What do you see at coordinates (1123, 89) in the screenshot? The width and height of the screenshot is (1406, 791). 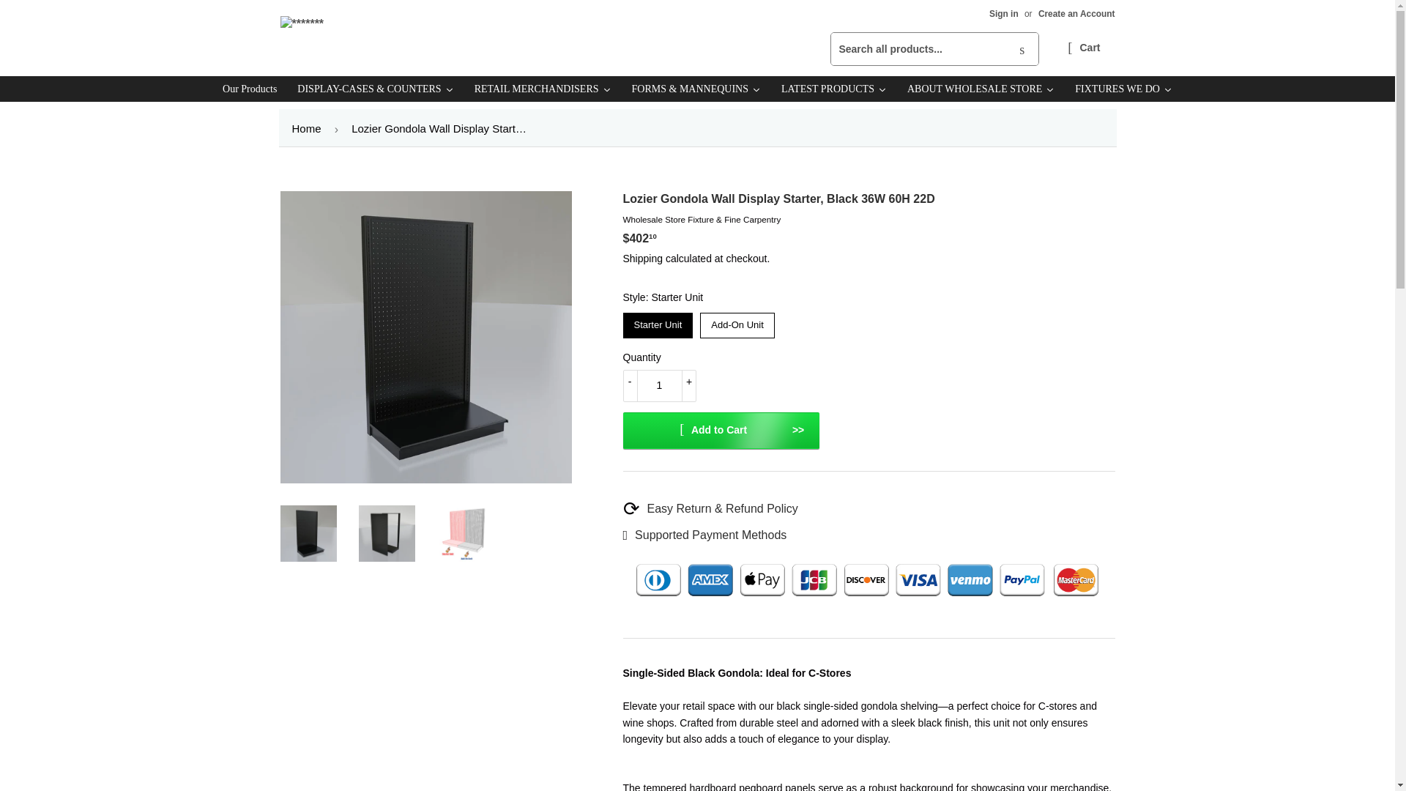 I see `FIXTURES WE DO` at bounding box center [1123, 89].